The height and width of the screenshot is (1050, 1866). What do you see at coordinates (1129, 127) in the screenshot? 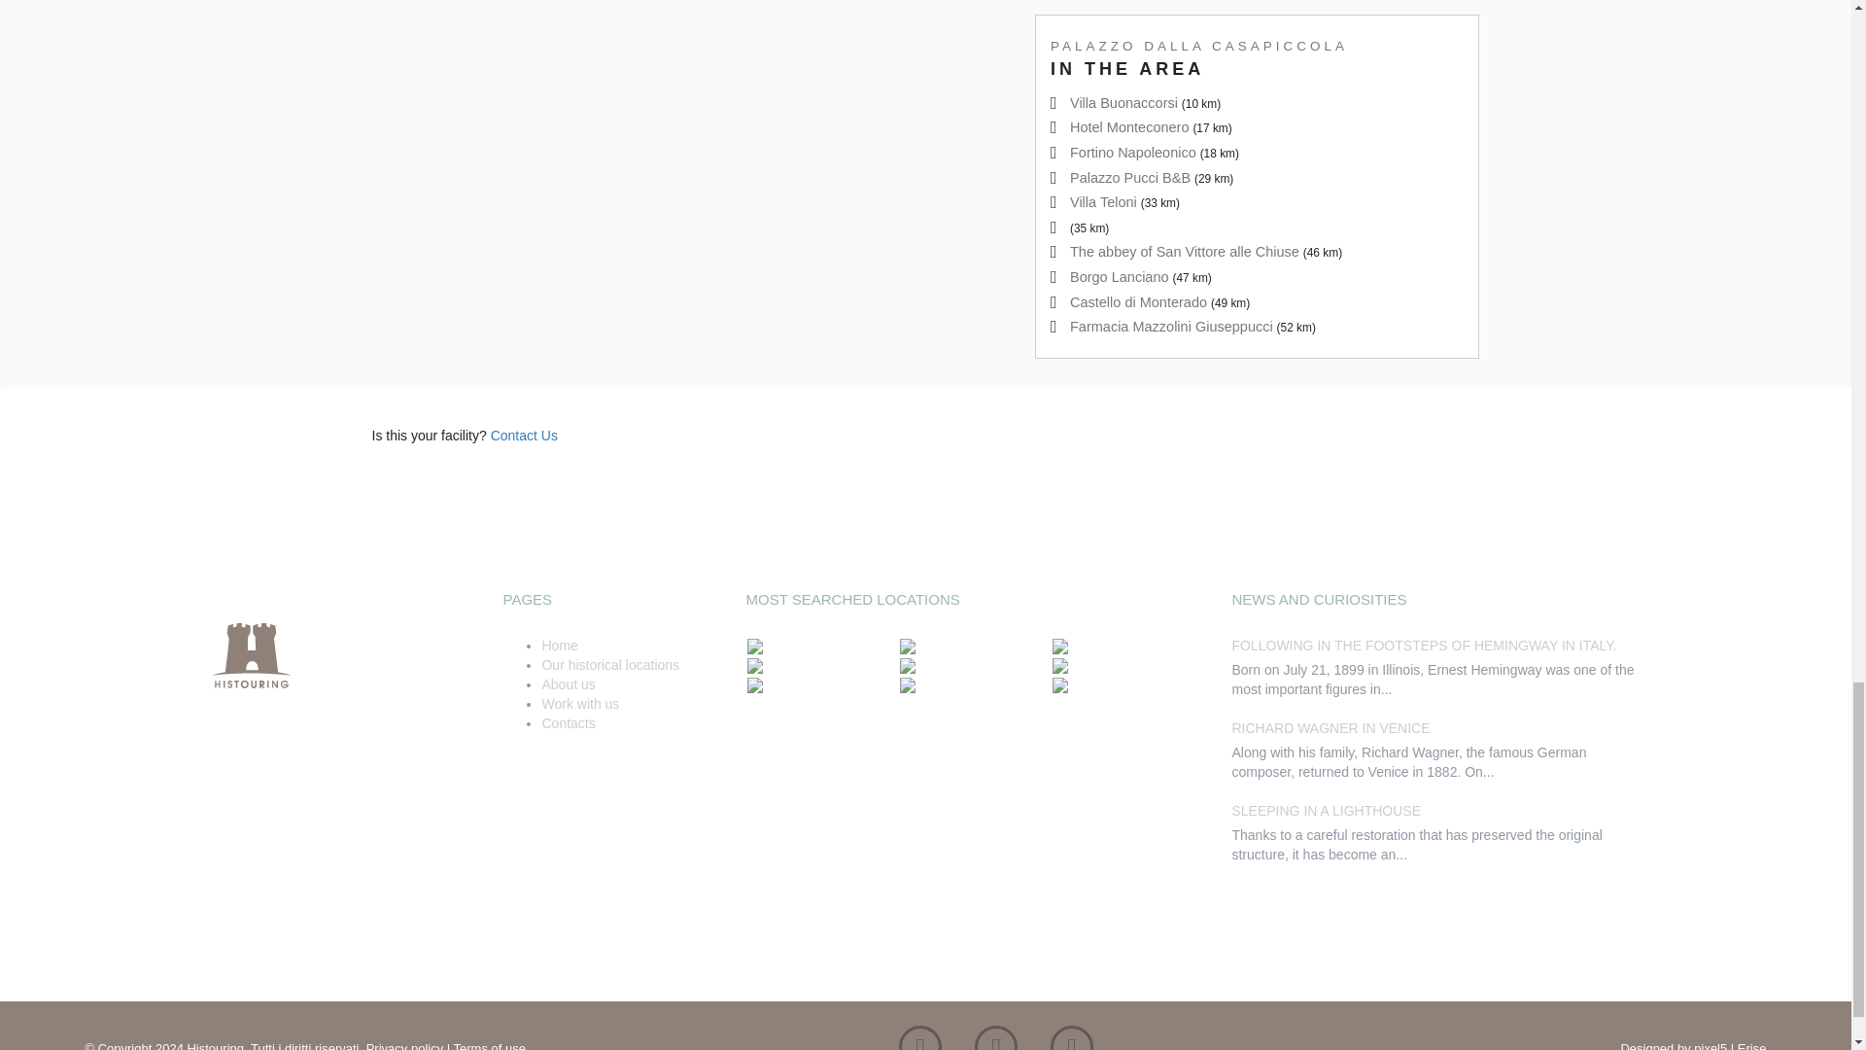
I see `Hotel Monteconero` at bounding box center [1129, 127].